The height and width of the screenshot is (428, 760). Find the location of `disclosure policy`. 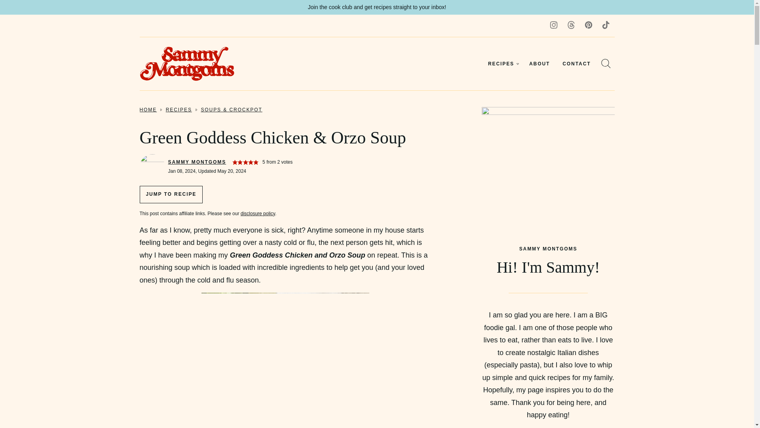

disclosure policy is located at coordinates (258, 214).